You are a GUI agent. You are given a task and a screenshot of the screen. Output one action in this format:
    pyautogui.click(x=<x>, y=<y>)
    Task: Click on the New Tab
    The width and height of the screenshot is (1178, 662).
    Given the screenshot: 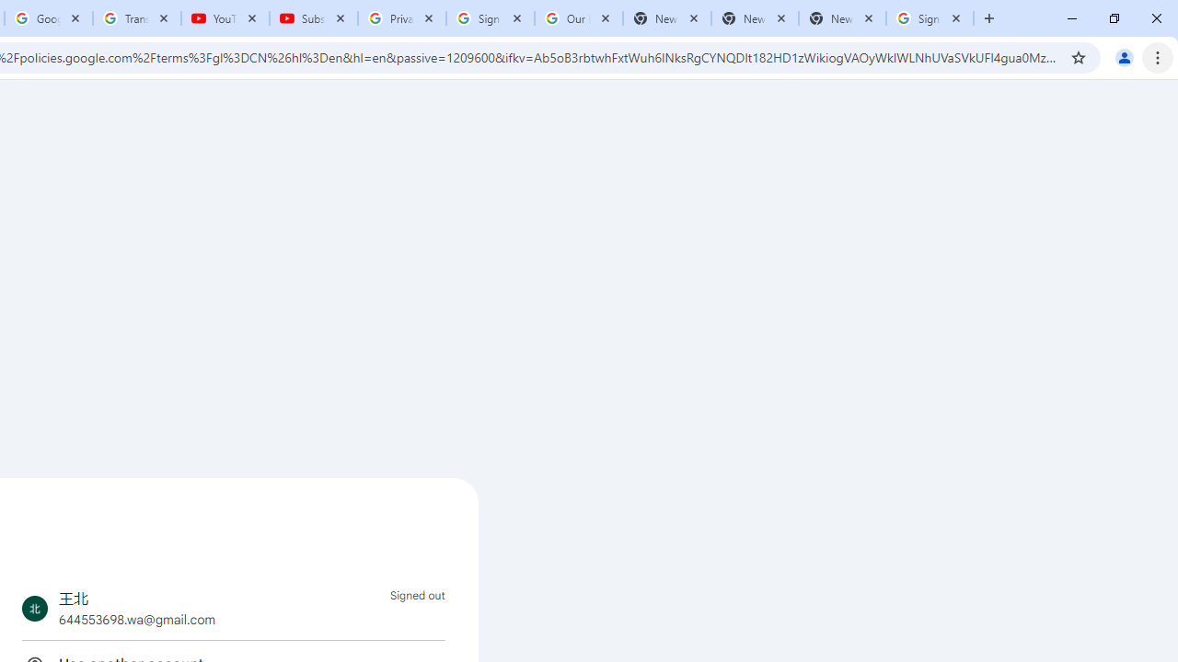 What is the action you would take?
    pyautogui.click(x=841, y=18)
    